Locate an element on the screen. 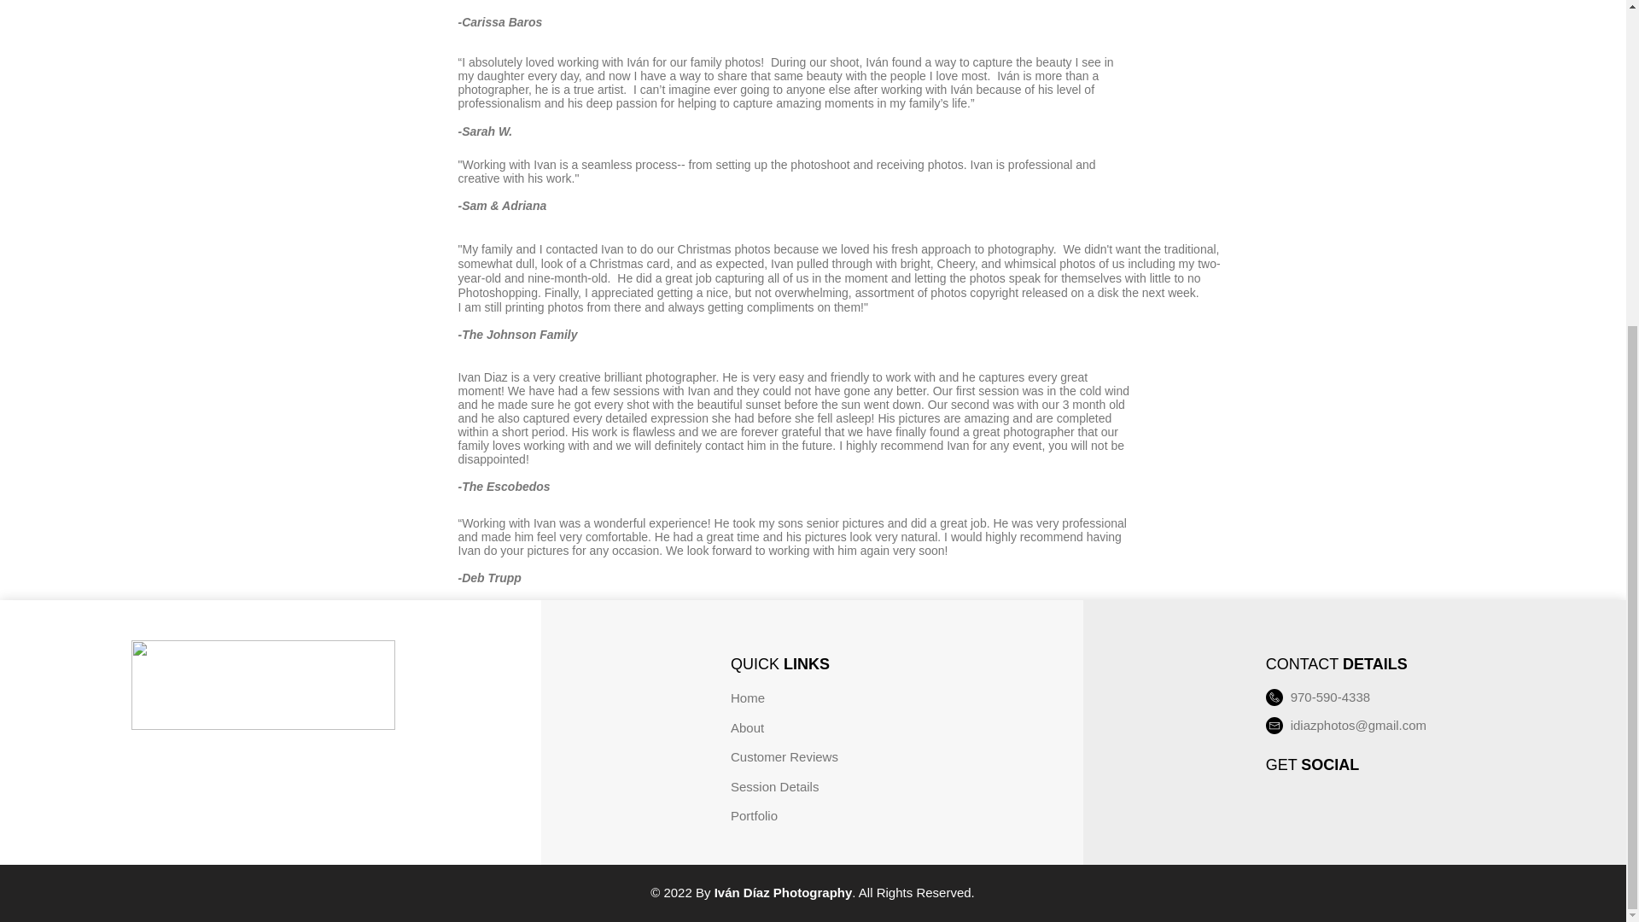 The width and height of the screenshot is (1639, 922). Customer Reviews is located at coordinates (784, 756).